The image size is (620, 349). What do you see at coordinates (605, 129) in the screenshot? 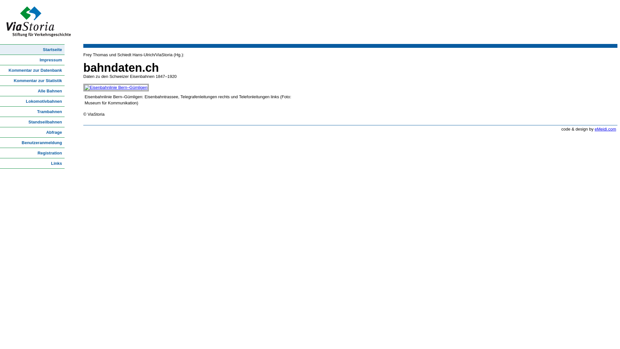
I see `eMeidi.com` at bounding box center [605, 129].